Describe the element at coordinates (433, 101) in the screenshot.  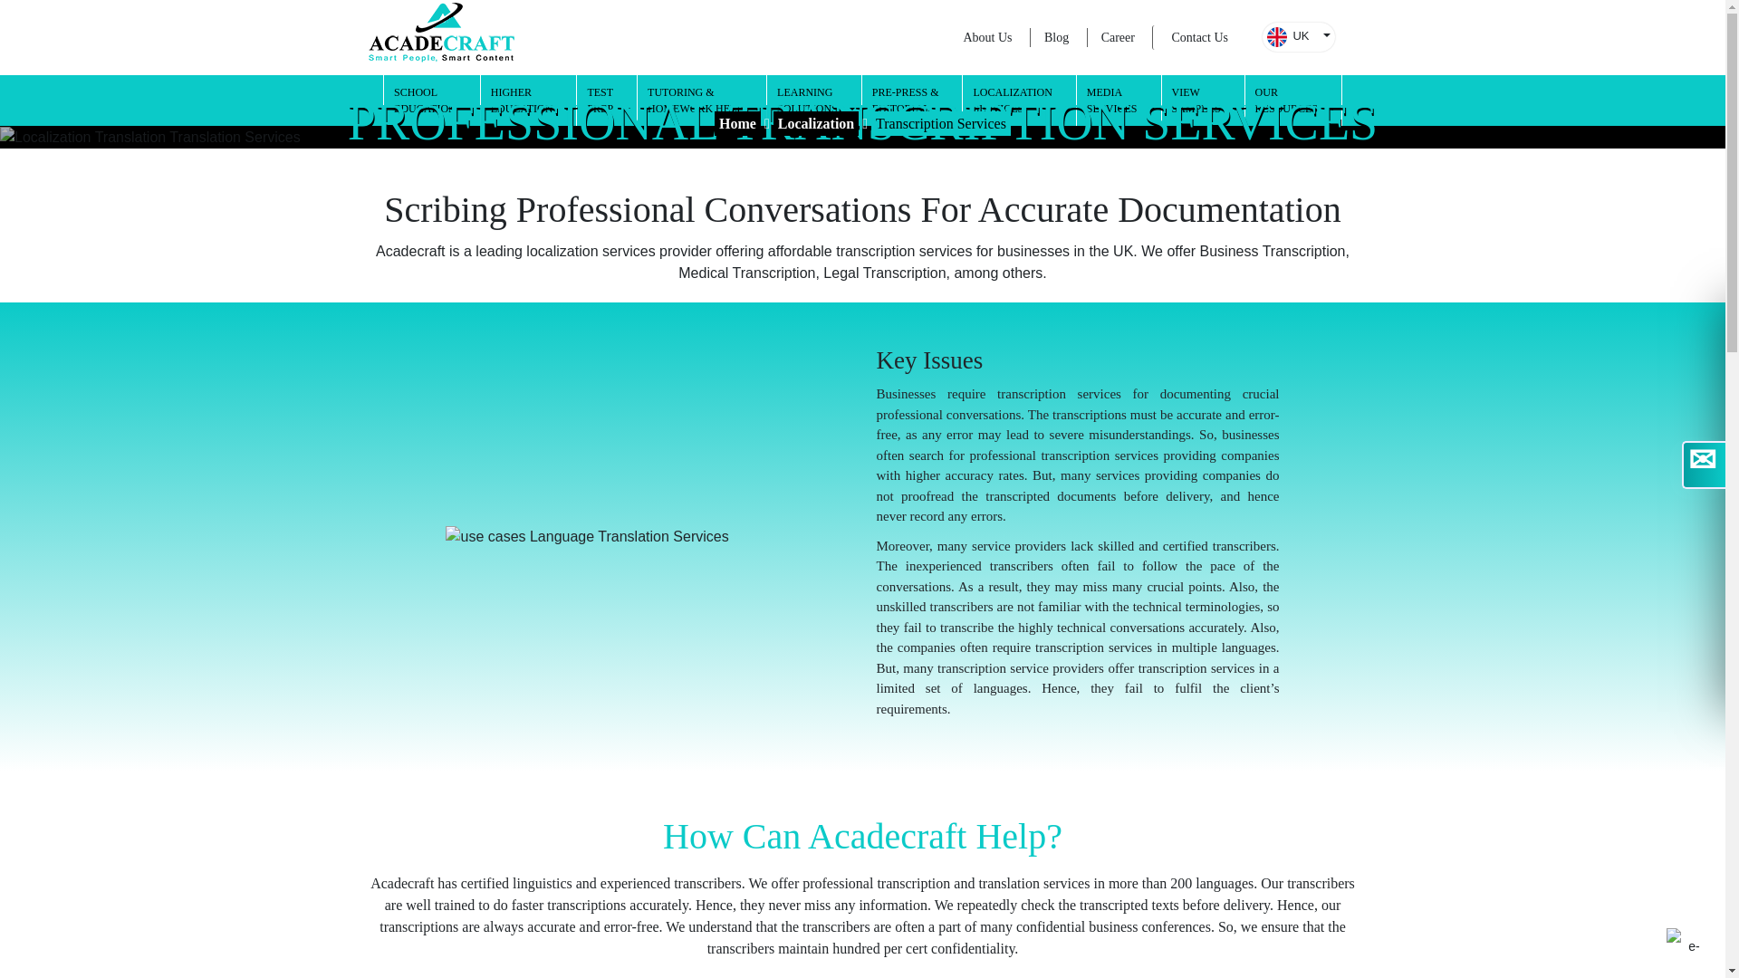
I see `Blog` at that location.